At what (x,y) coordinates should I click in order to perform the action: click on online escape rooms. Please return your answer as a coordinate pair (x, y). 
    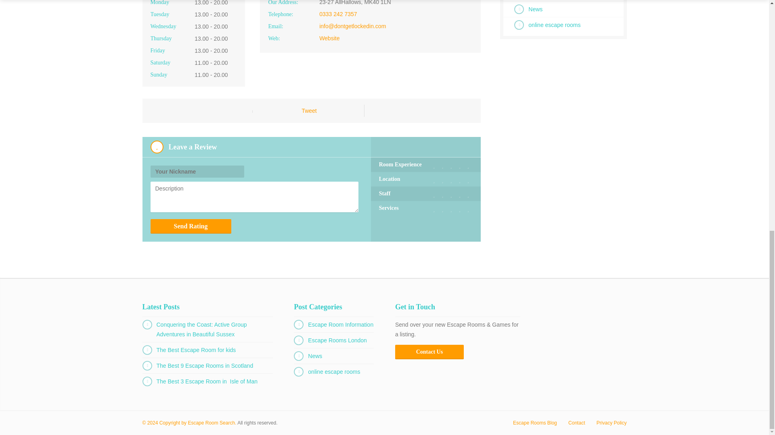
    Looking at the image, I should click on (555, 25).